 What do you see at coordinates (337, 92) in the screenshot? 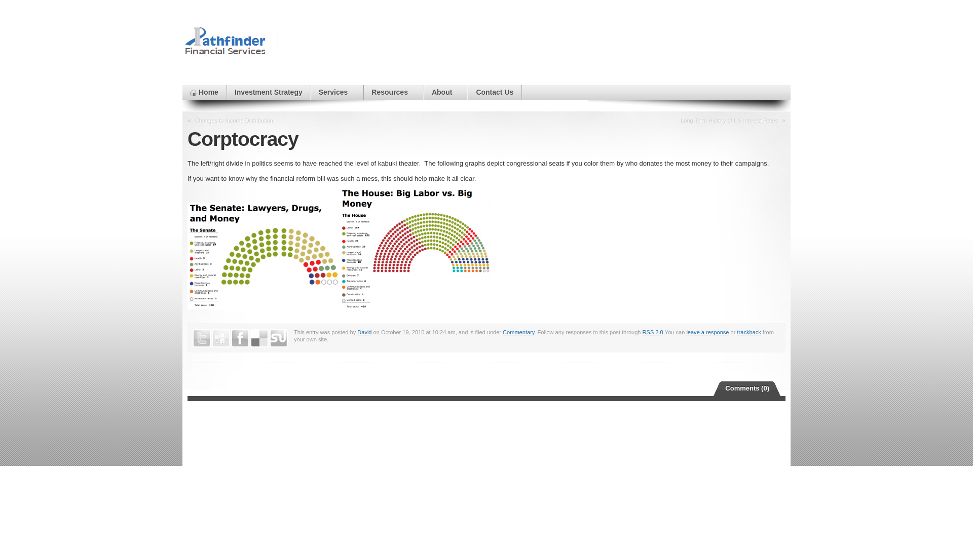
I see `Services` at bounding box center [337, 92].